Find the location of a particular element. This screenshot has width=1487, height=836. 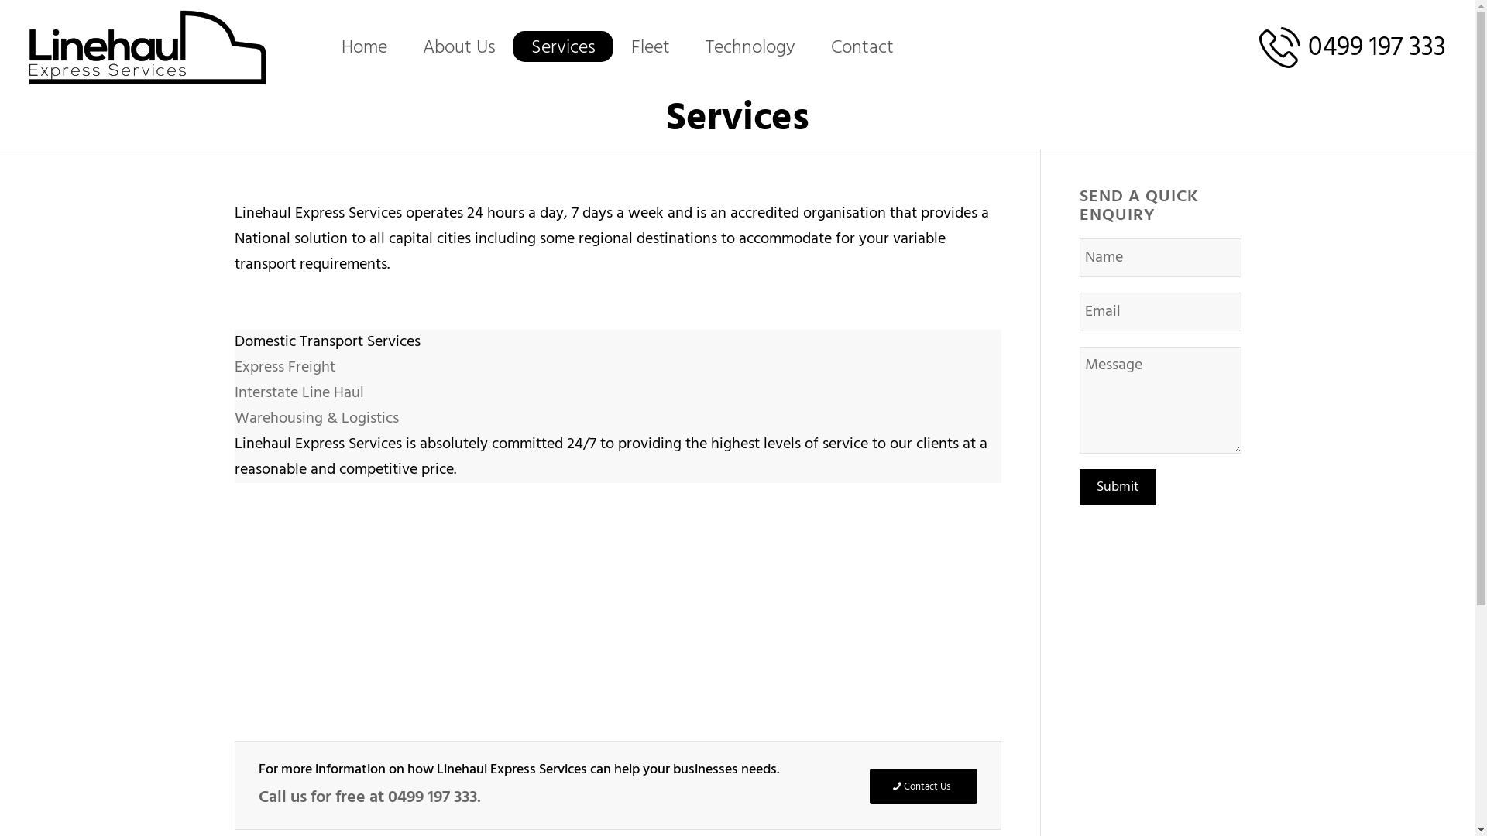

Services is located at coordinates (564, 48).